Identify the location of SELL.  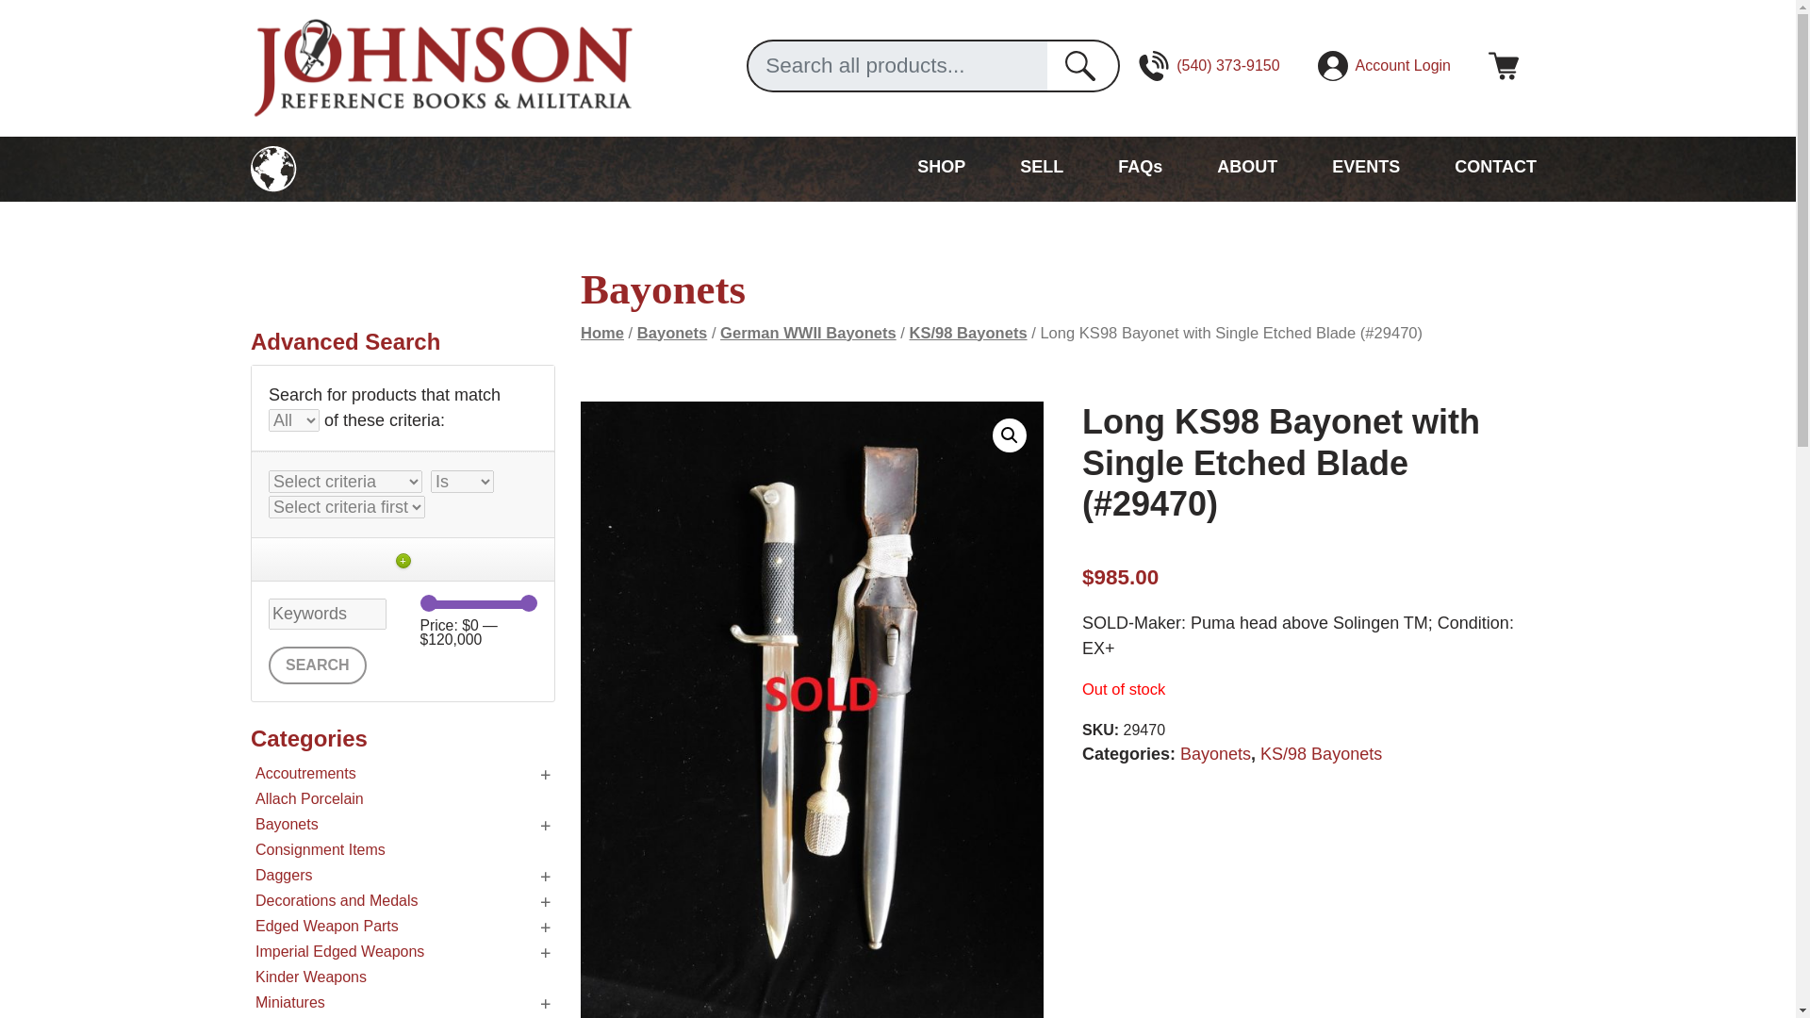
(1041, 167).